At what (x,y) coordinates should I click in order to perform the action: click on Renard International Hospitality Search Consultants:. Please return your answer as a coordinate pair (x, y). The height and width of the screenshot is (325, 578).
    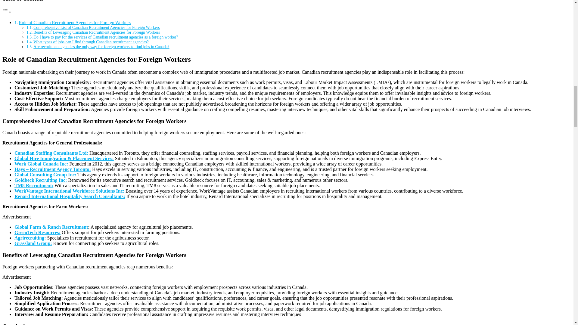
    Looking at the image, I should click on (70, 196).